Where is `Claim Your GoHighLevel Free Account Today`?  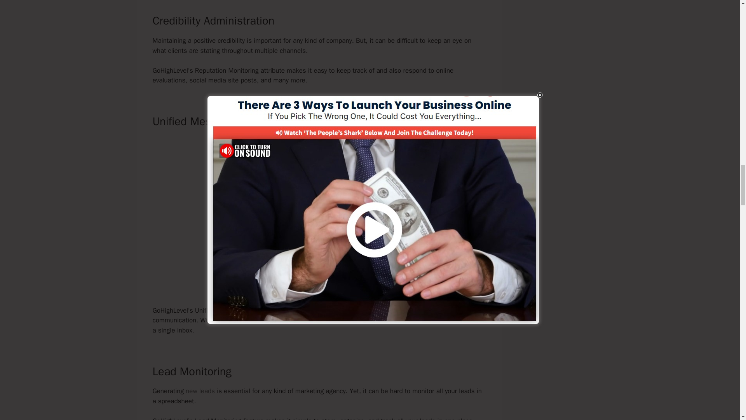 Claim Your GoHighLevel Free Account Today is located at coordinates (319, 284).